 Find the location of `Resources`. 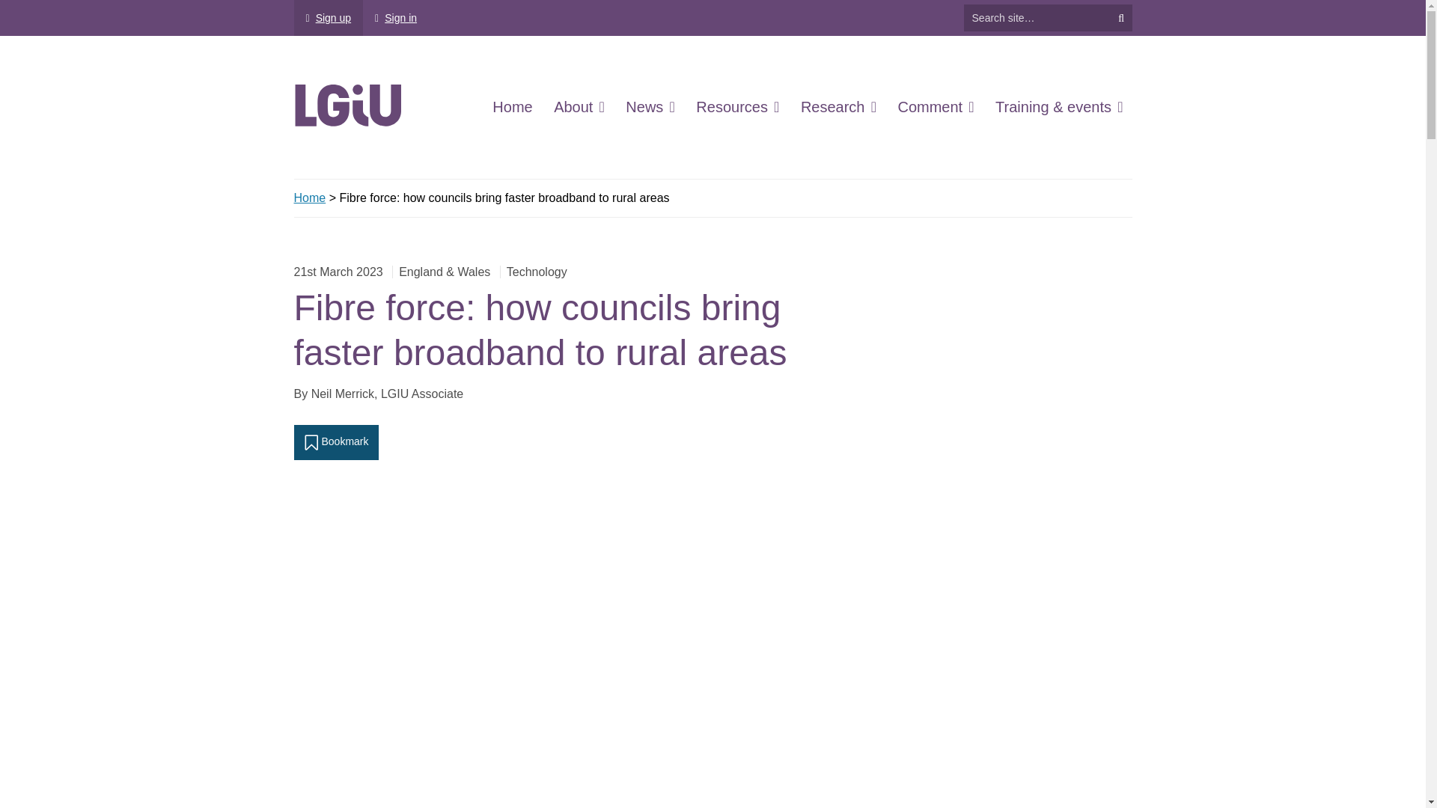

Resources is located at coordinates (736, 106).